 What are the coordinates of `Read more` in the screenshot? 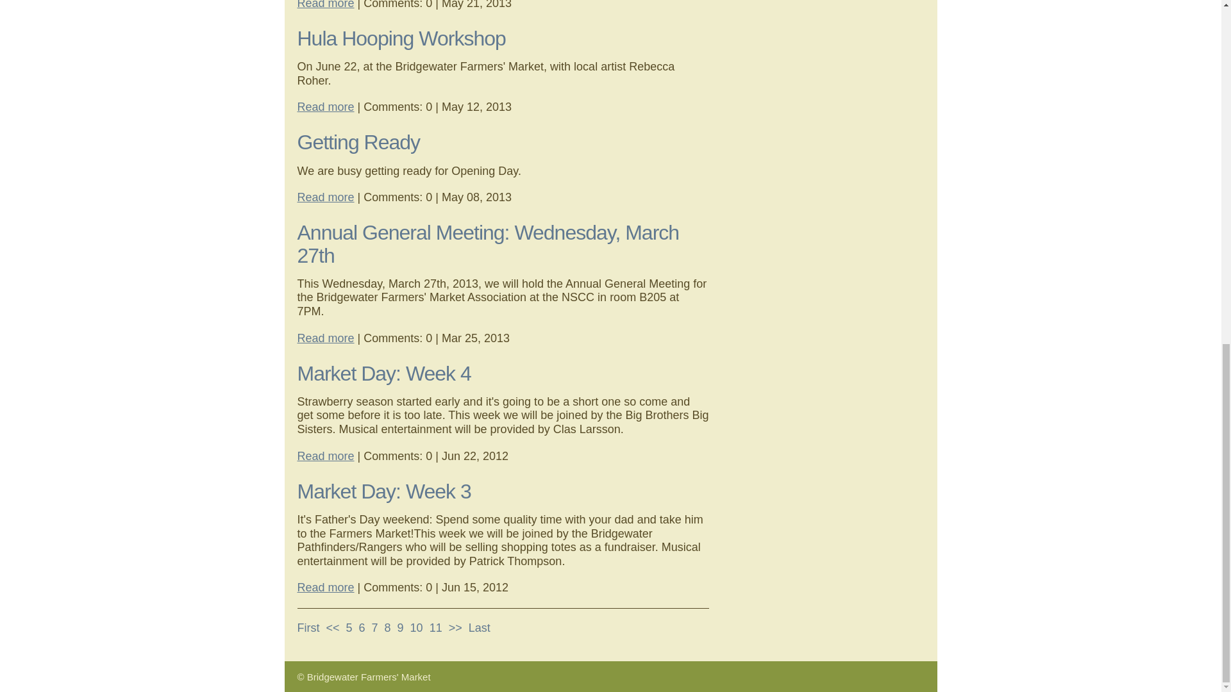 It's located at (326, 5).